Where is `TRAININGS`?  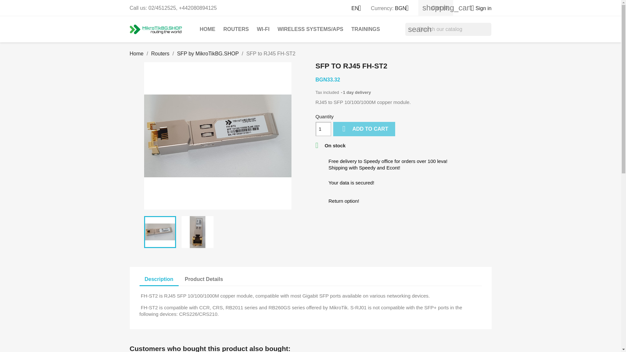 TRAININGS is located at coordinates (365, 29).